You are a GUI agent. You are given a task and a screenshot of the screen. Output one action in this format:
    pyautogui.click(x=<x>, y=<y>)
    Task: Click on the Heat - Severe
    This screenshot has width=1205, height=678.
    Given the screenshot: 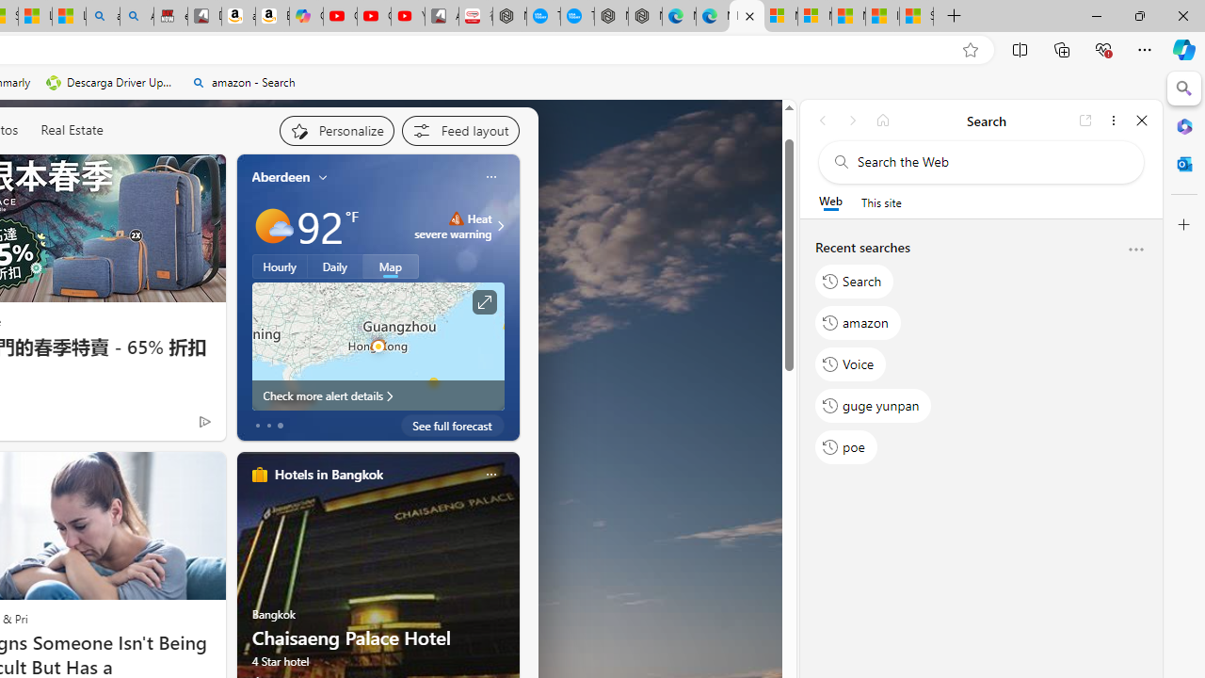 What is the action you would take?
    pyautogui.click(x=456, y=218)
    